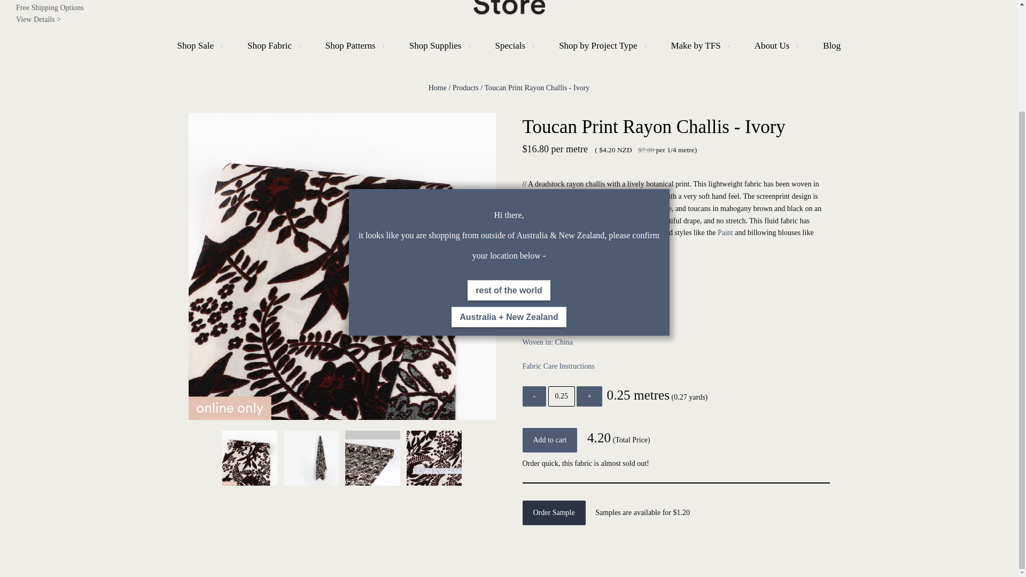 This screenshot has width=1026, height=577. I want to click on Add to cart, so click(549, 440).